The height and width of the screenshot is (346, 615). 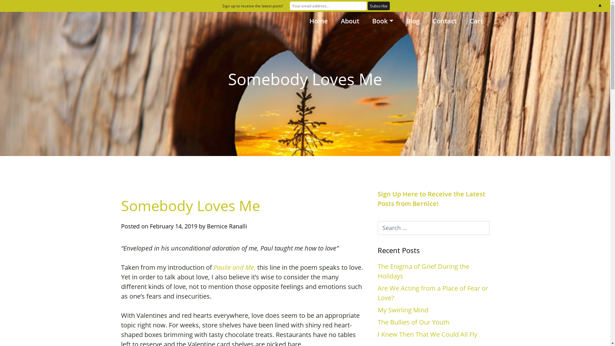 What do you see at coordinates (319, 21) in the screenshot?
I see `Home` at bounding box center [319, 21].